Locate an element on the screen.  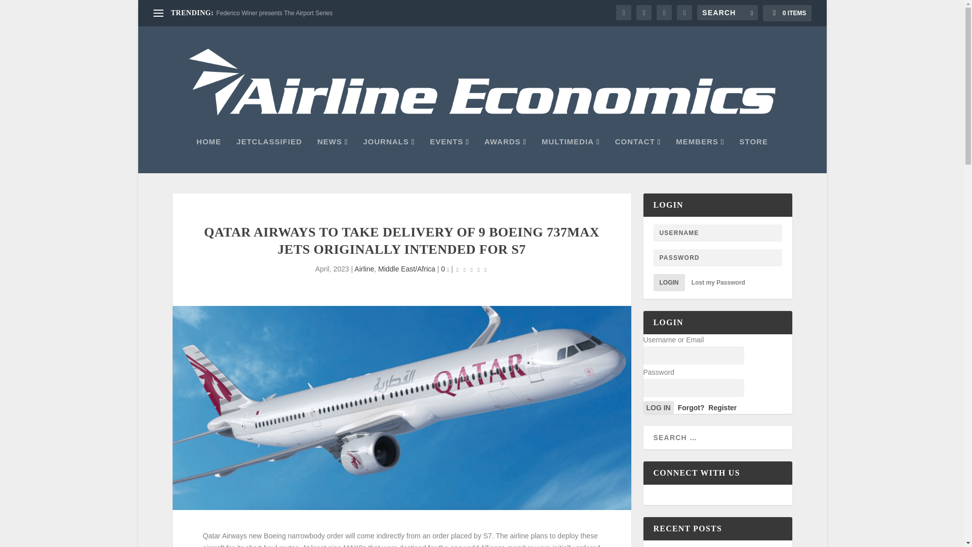
Federico Winer presents The Airport Series is located at coordinates (274, 13).